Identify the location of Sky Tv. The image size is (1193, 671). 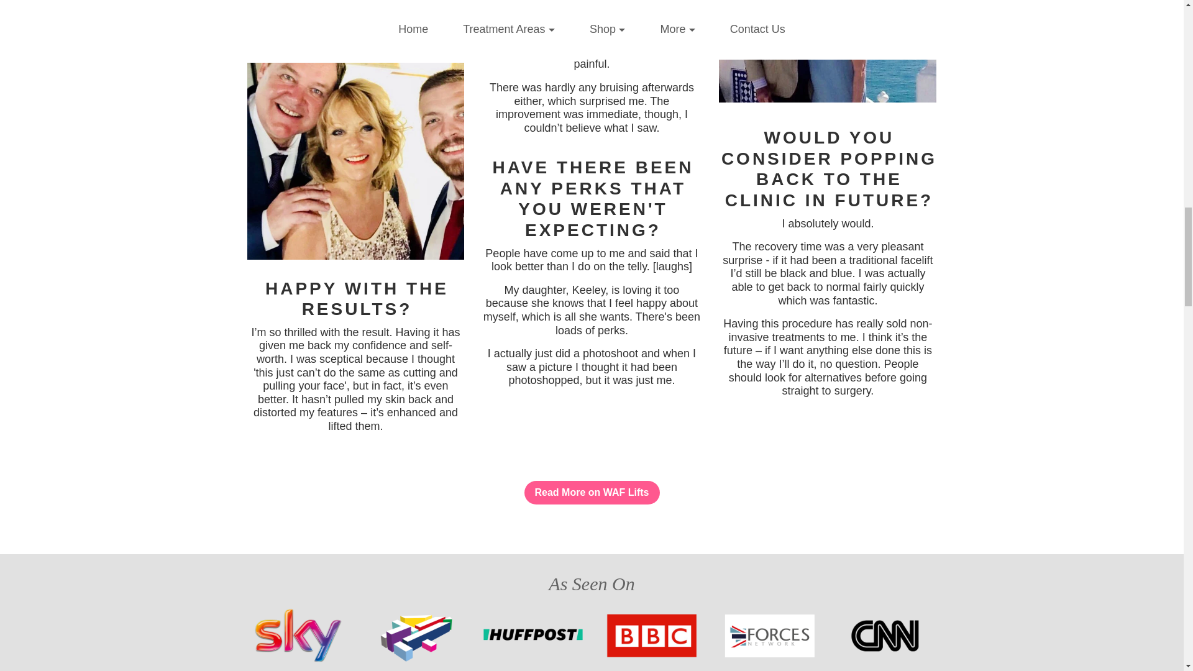
(297, 638).